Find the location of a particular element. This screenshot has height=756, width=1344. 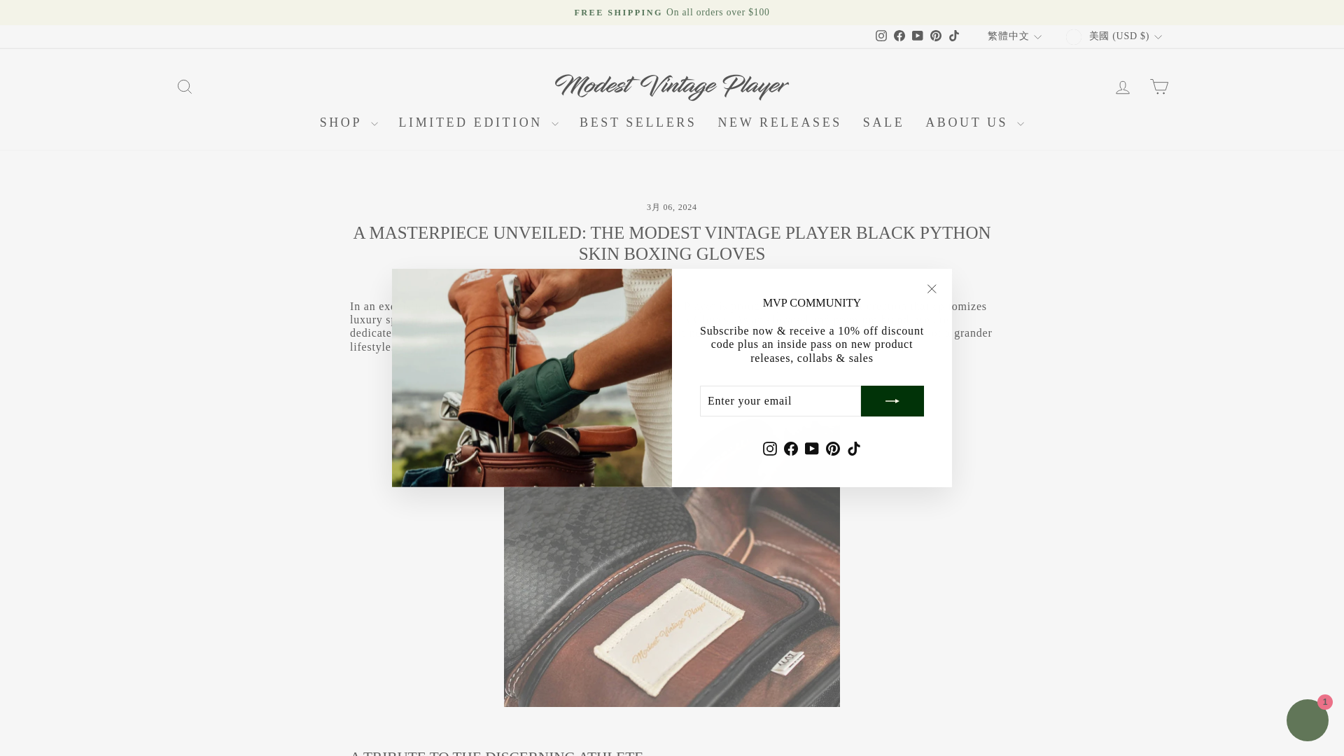

MODEST VINTAGE PLAYER LTD on Facebook is located at coordinates (791, 448).